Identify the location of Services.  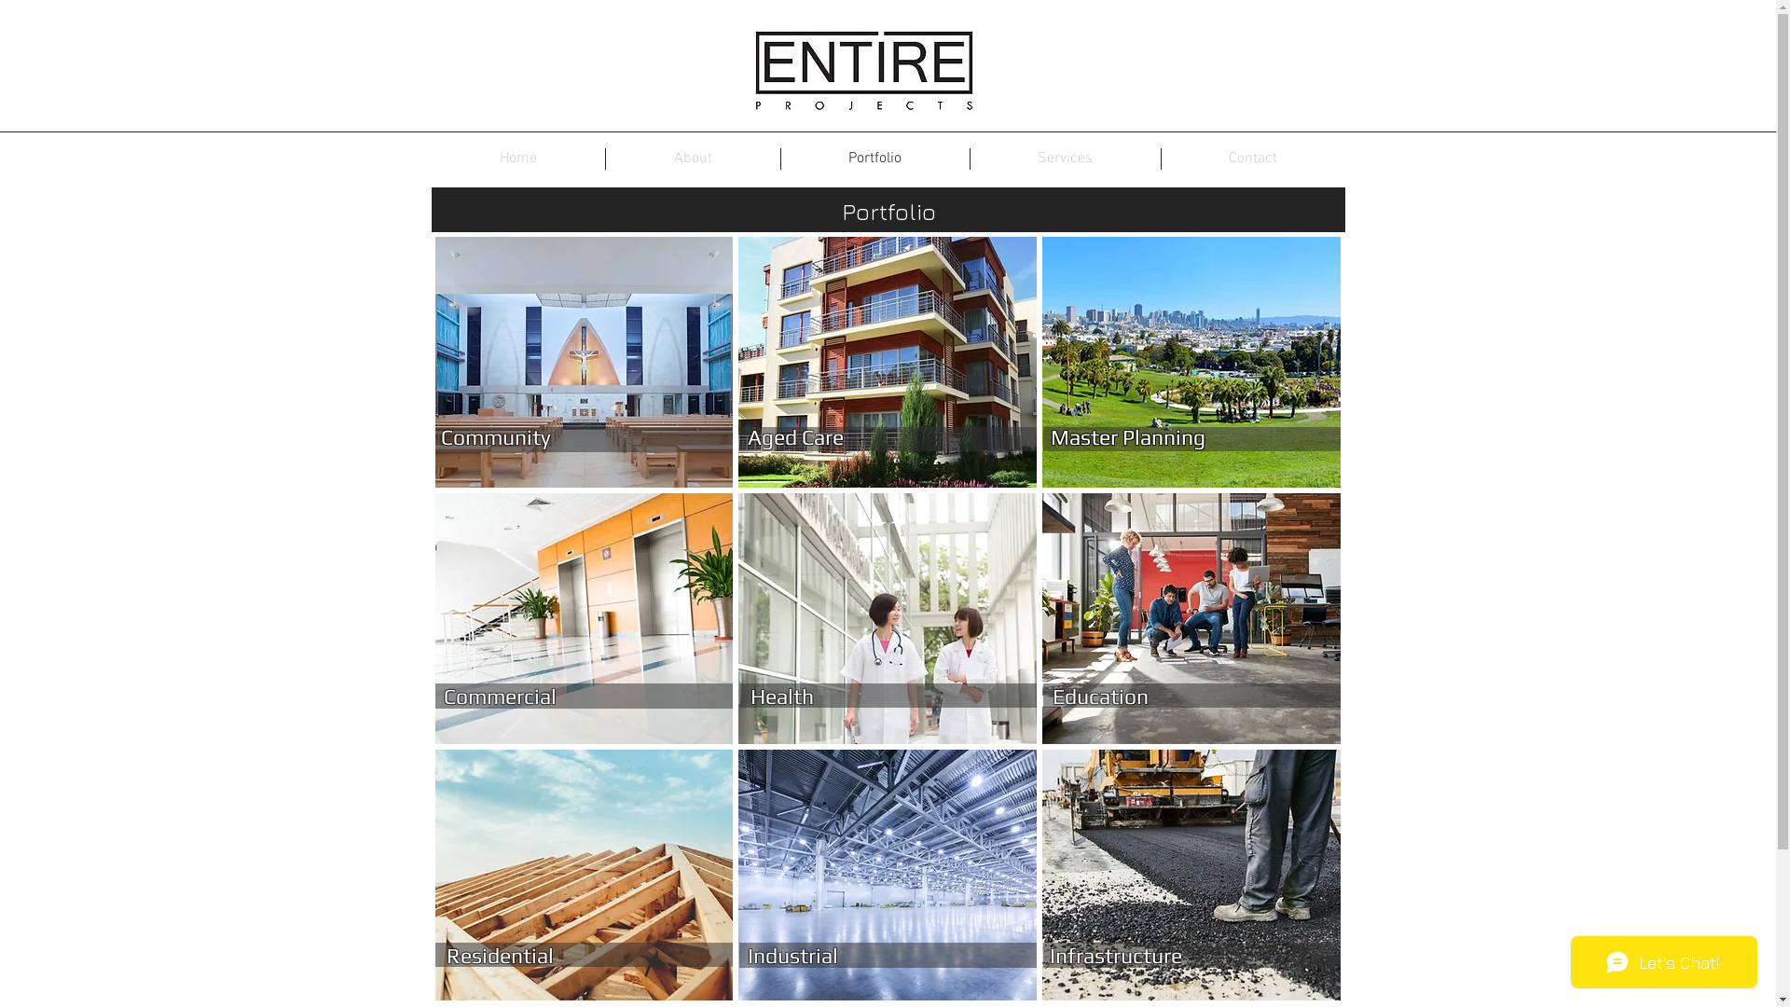
(1065, 159).